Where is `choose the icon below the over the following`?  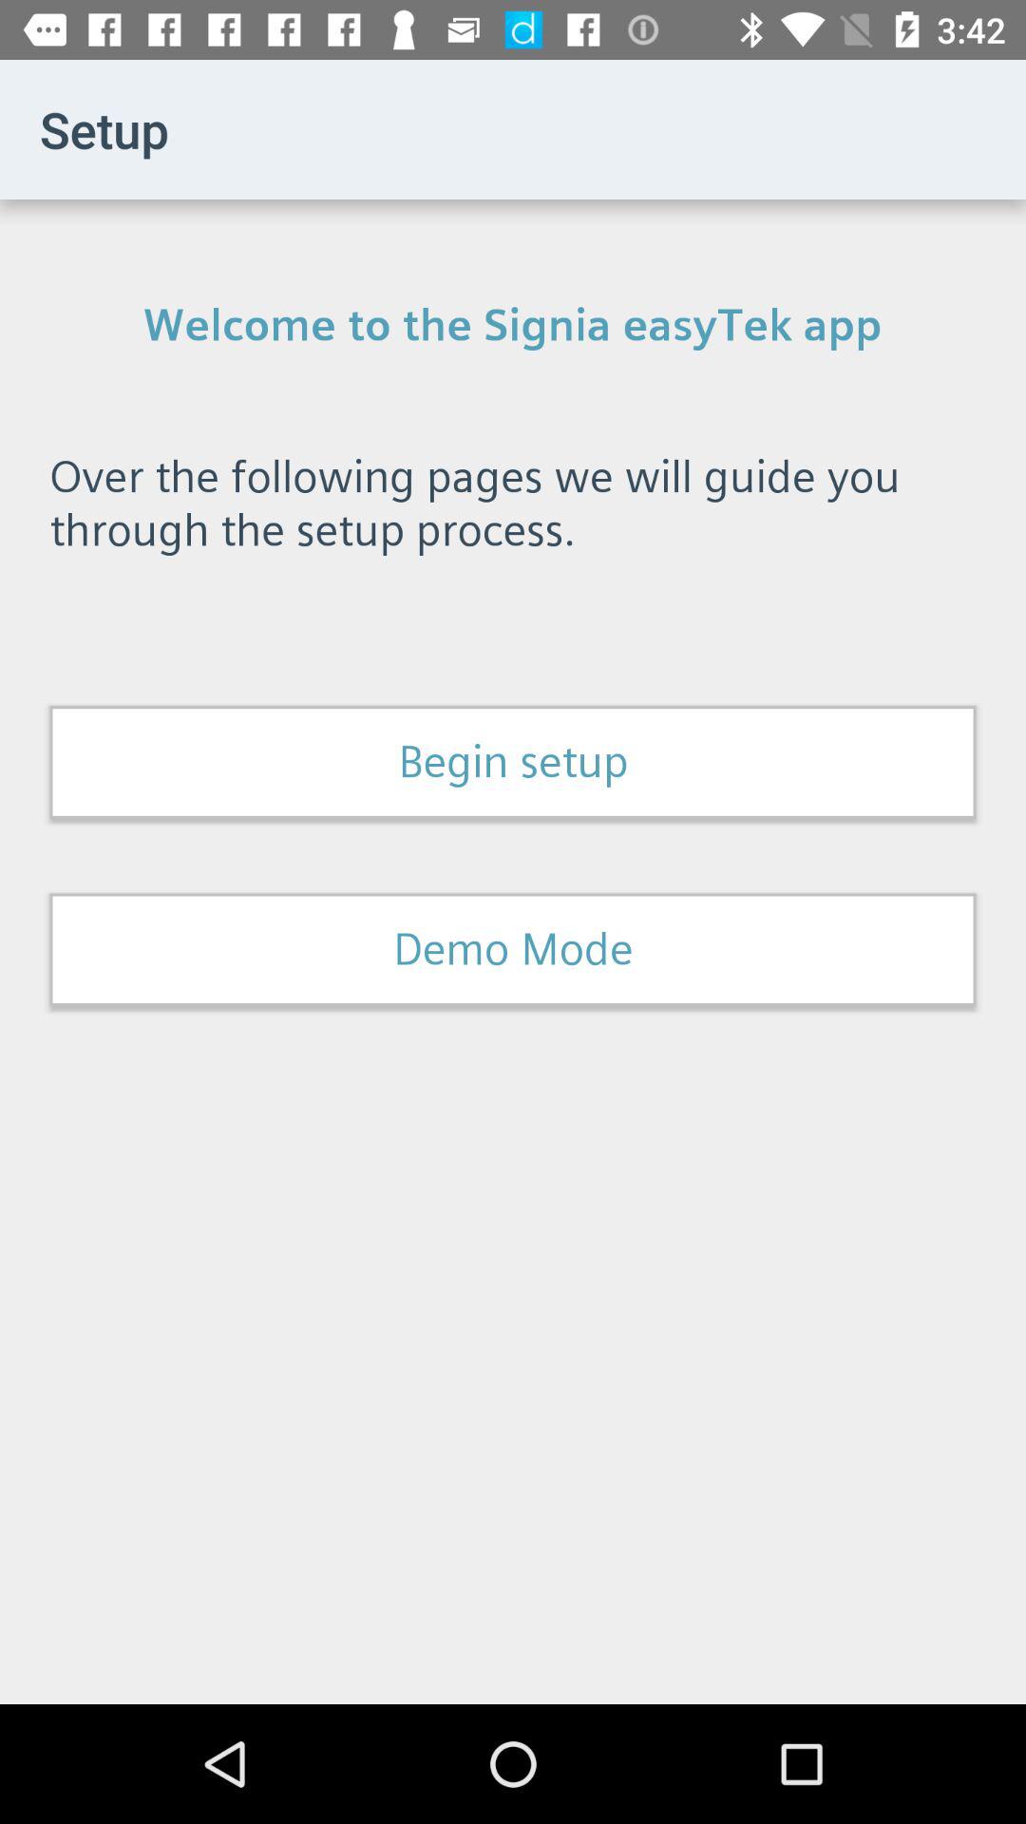
choose the icon below the over the following is located at coordinates (513, 762).